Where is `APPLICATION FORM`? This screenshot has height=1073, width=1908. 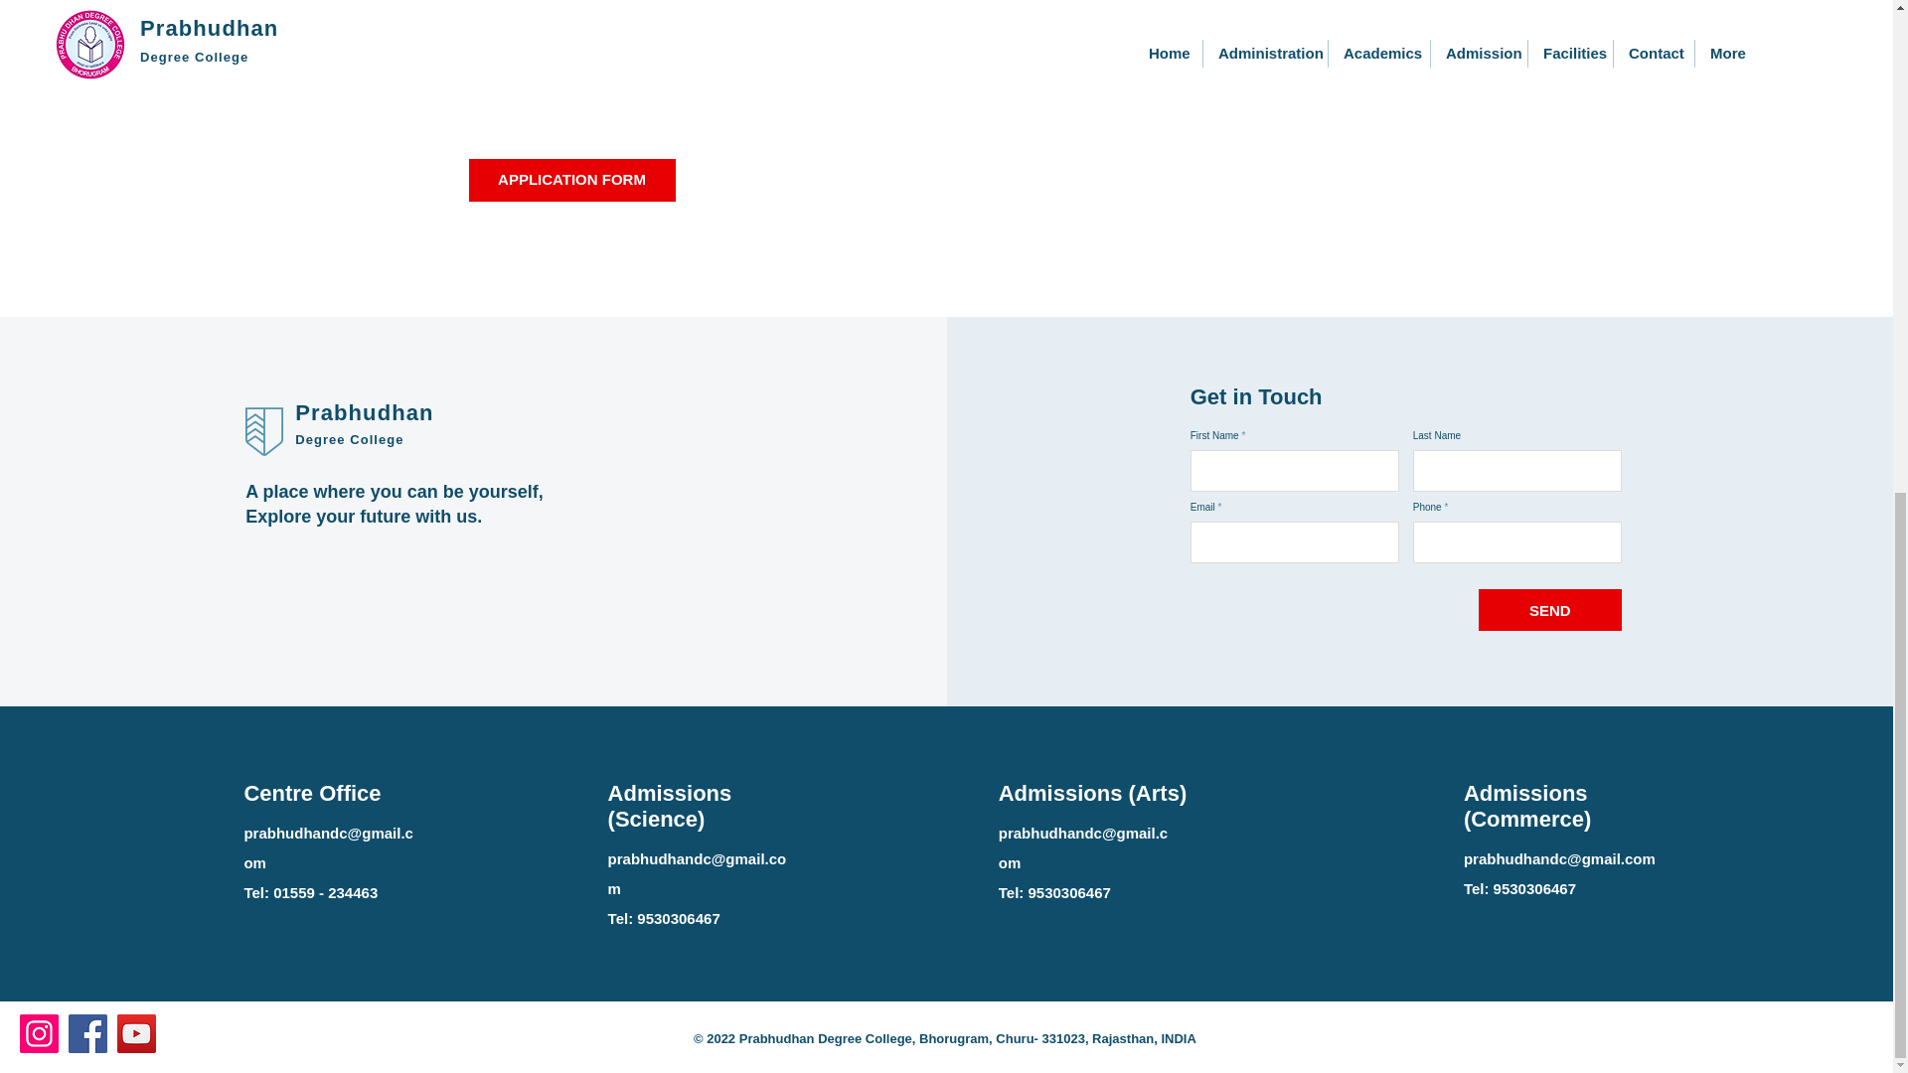 APPLICATION FORM is located at coordinates (572, 179).